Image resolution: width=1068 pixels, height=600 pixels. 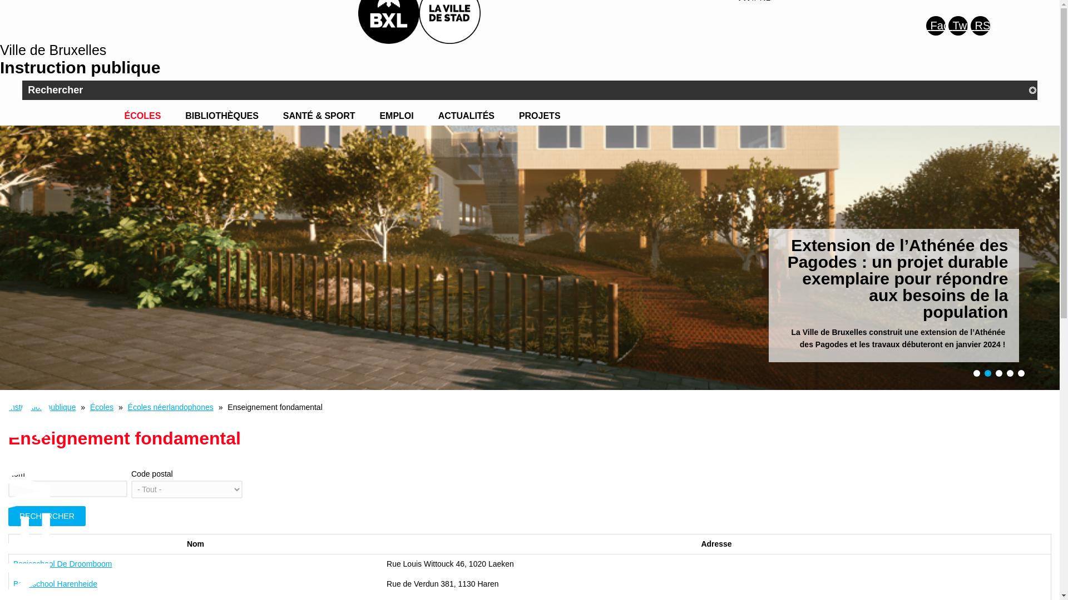 What do you see at coordinates (977, 373) in the screenshot?
I see `1` at bounding box center [977, 373].